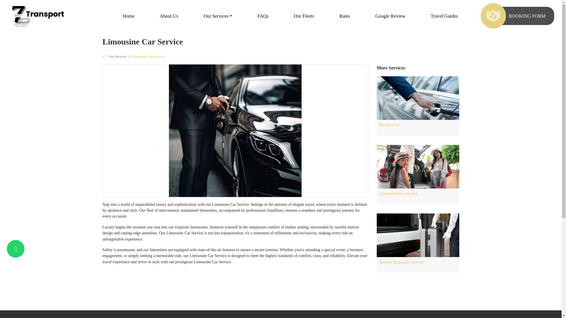  What do you see at coordinates (304, 16) in the screenshot?
I see `Our Fleets` at bounding box center [304, 16].